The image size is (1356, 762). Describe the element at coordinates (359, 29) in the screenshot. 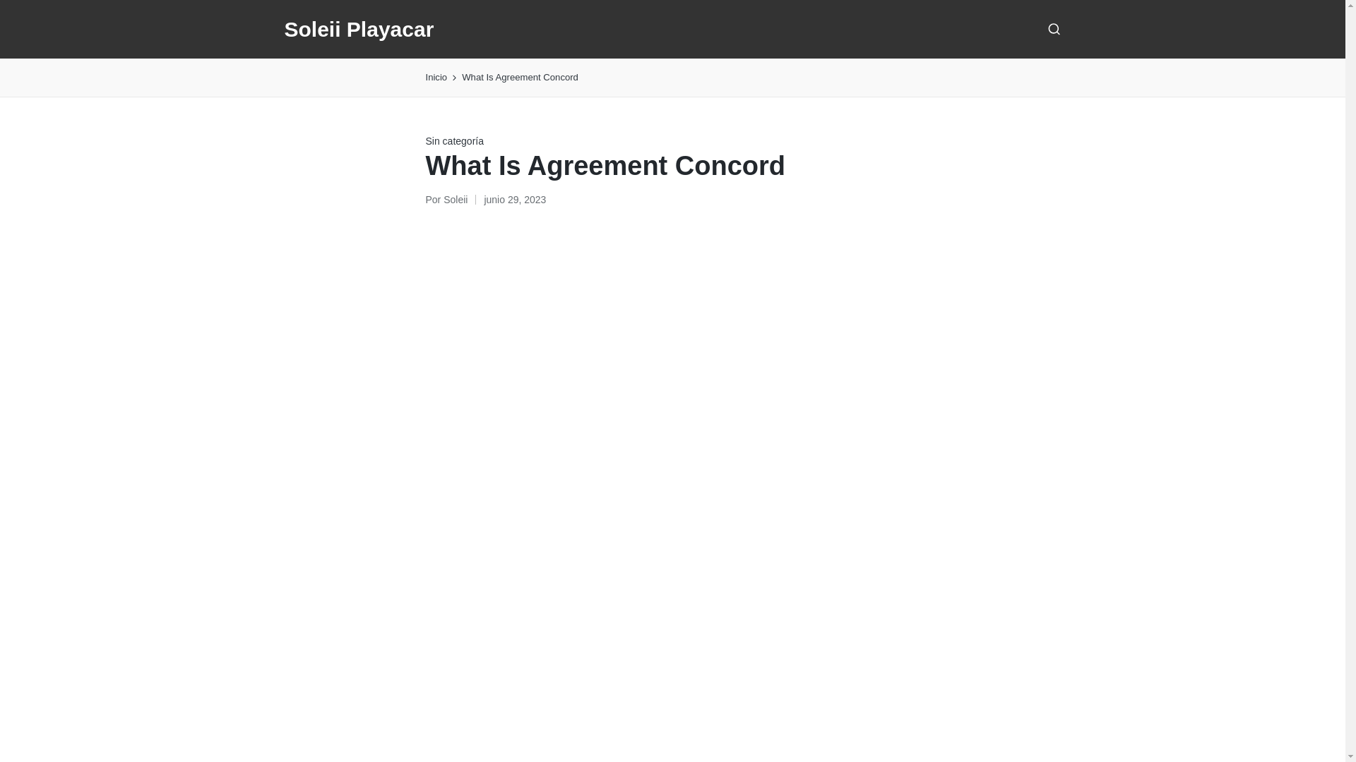

I see `Soleii Playacar` at that location.